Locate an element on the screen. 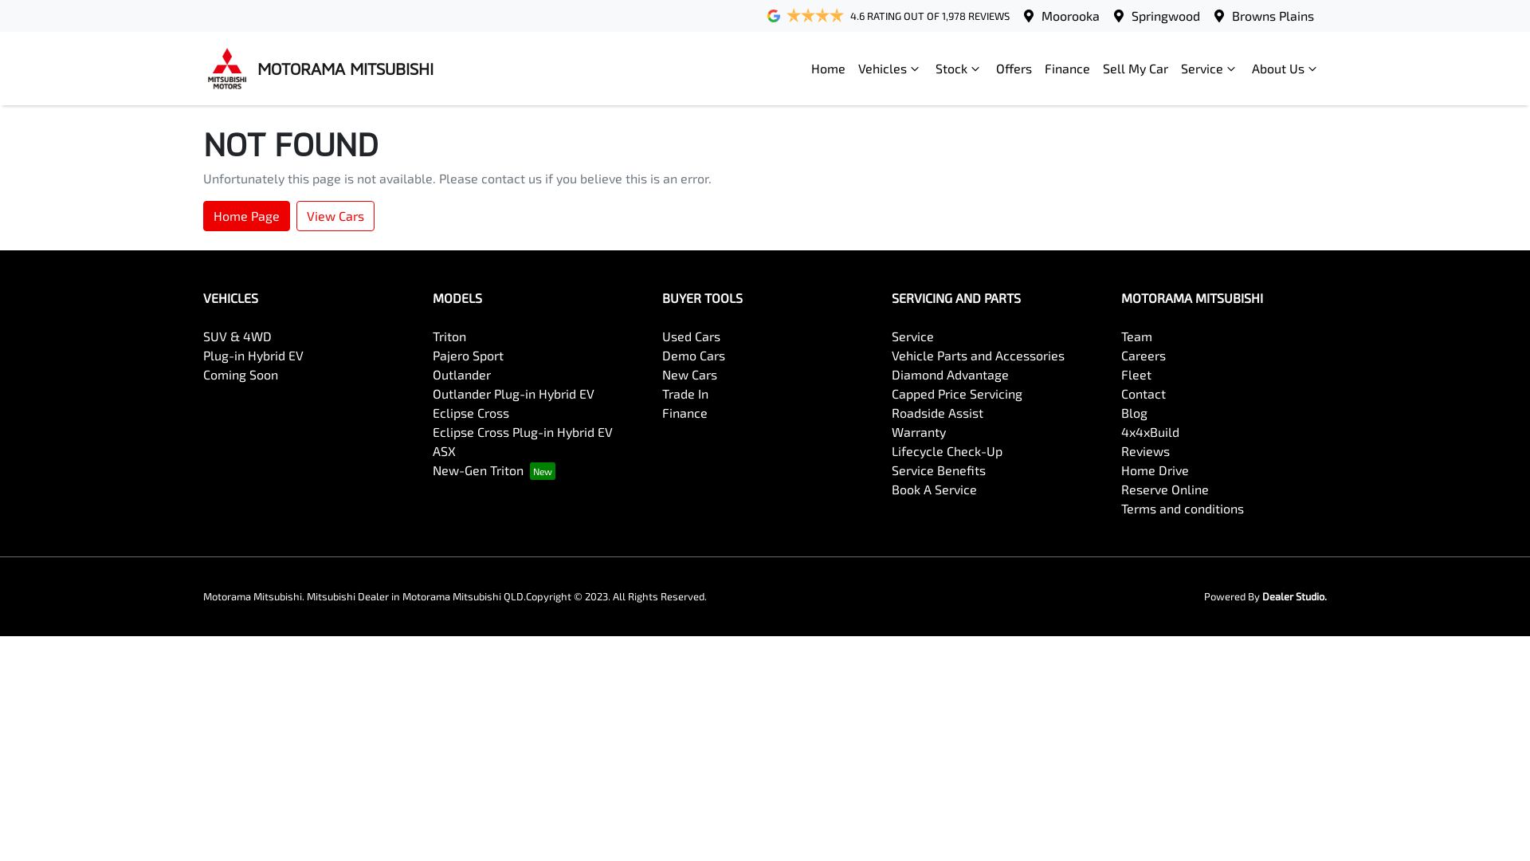 The width and height of the screenshot is (1530, 861). Fleet is located at coordinates (1136, 375).